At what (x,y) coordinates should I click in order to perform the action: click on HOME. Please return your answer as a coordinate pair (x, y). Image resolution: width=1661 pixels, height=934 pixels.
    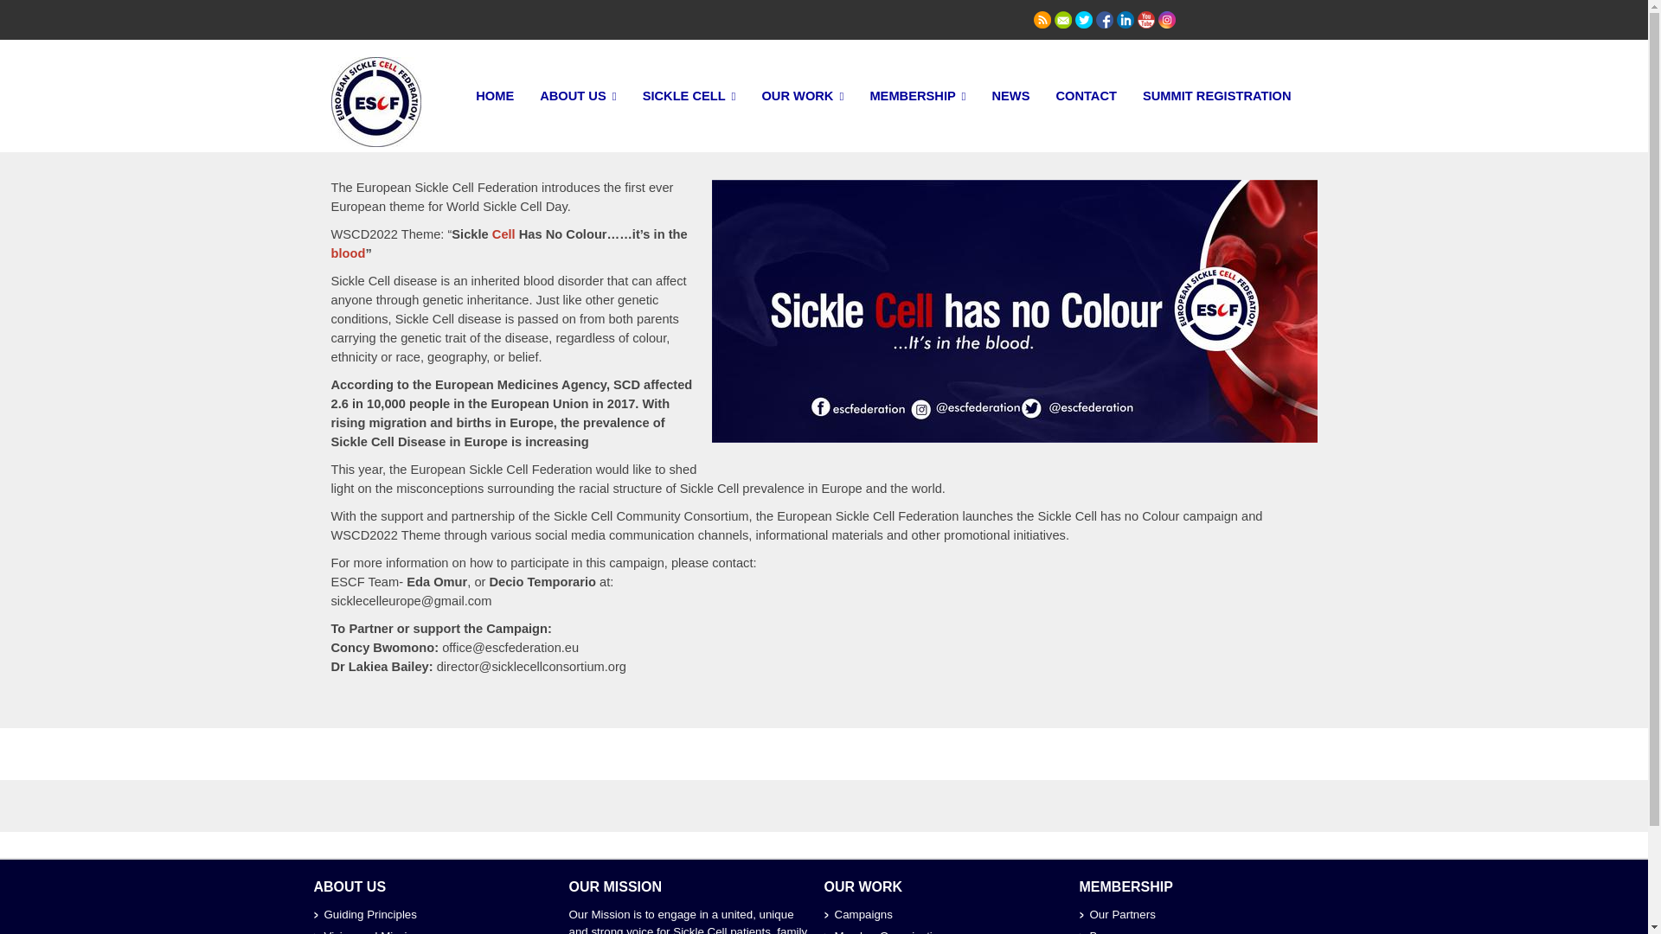
    Looking at the image, I should click on (495, 96).